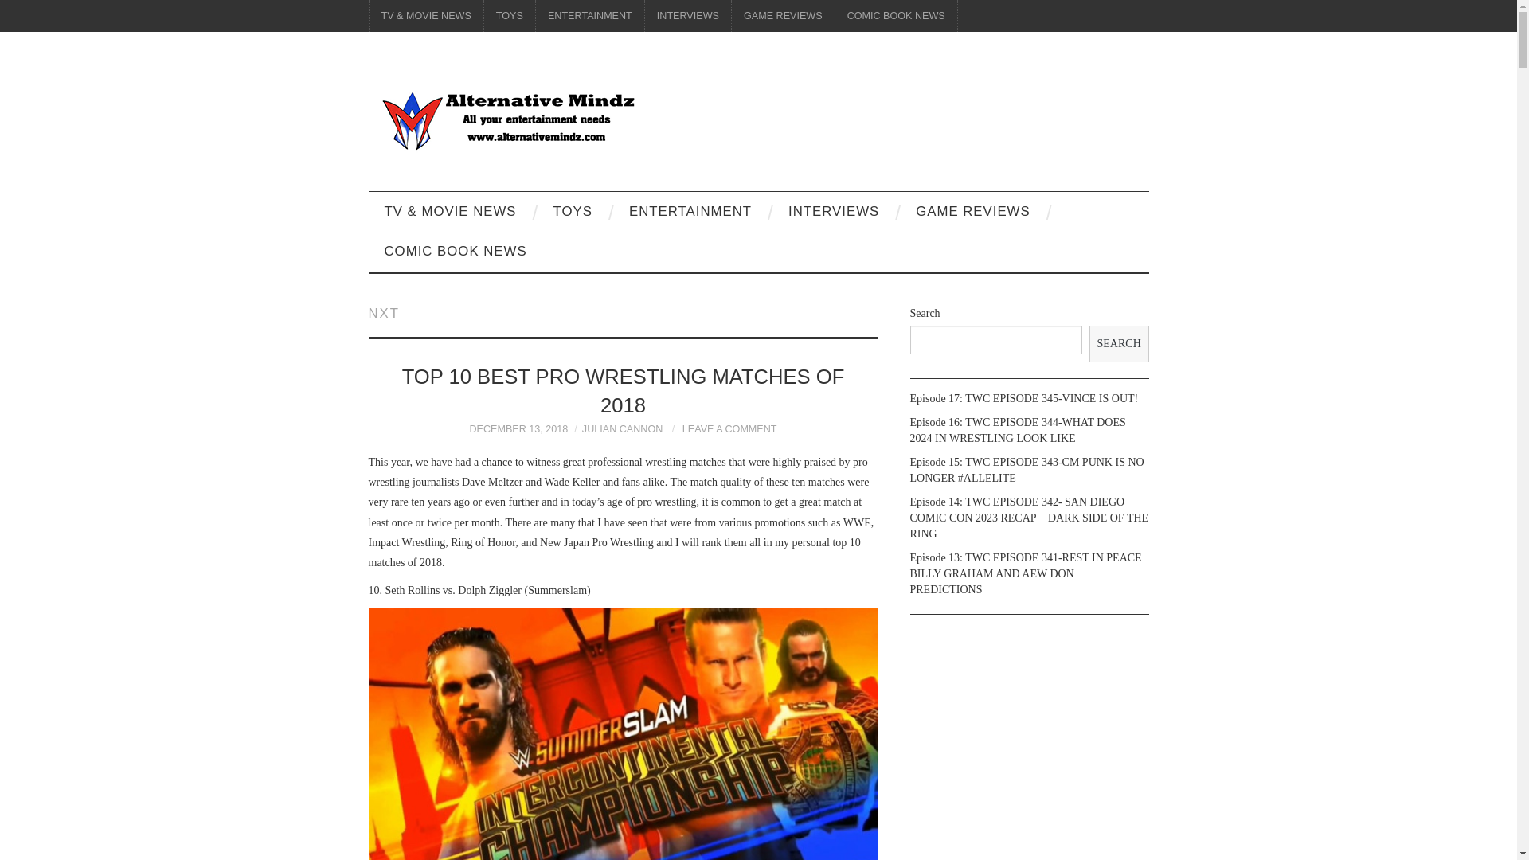  I want to click on TOYS, so click(573, 211).